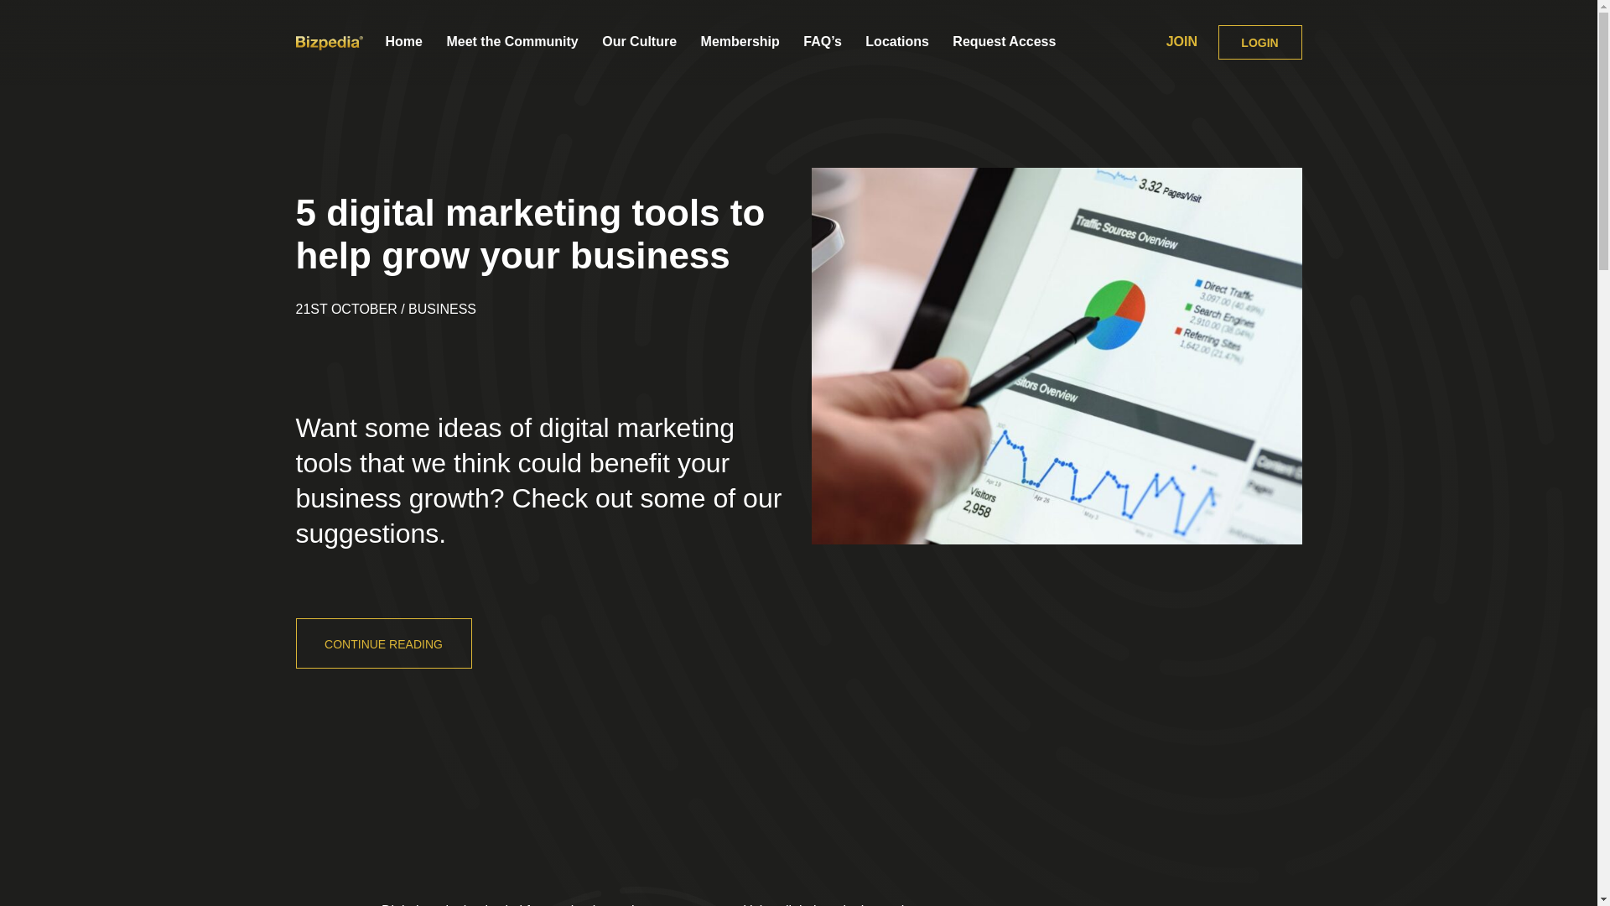 Image resolution: width=1610 pixels, height=906 pixels. What do you see at coordinates (382, 643) in the screenshot?
I see `CONTINUE READING` at bounding box center [382, 643].